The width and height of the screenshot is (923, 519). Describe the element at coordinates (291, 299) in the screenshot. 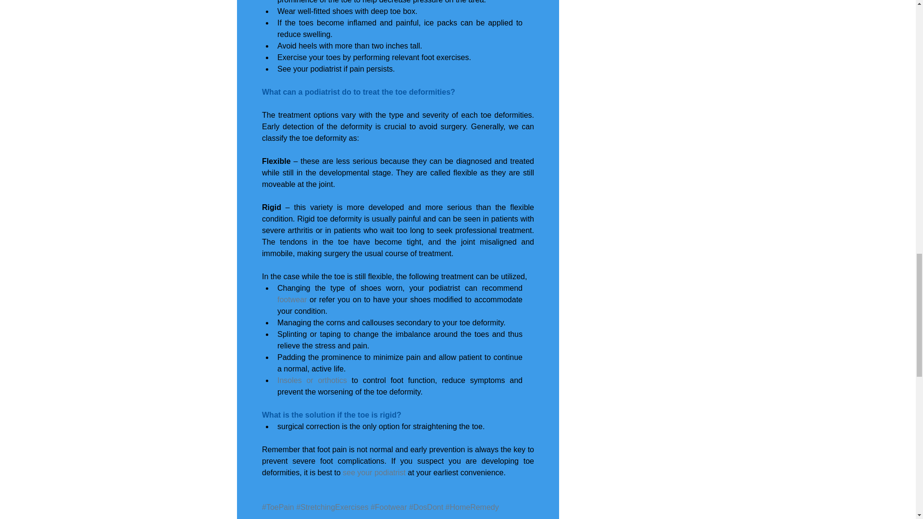

I see `footwear` at that location.